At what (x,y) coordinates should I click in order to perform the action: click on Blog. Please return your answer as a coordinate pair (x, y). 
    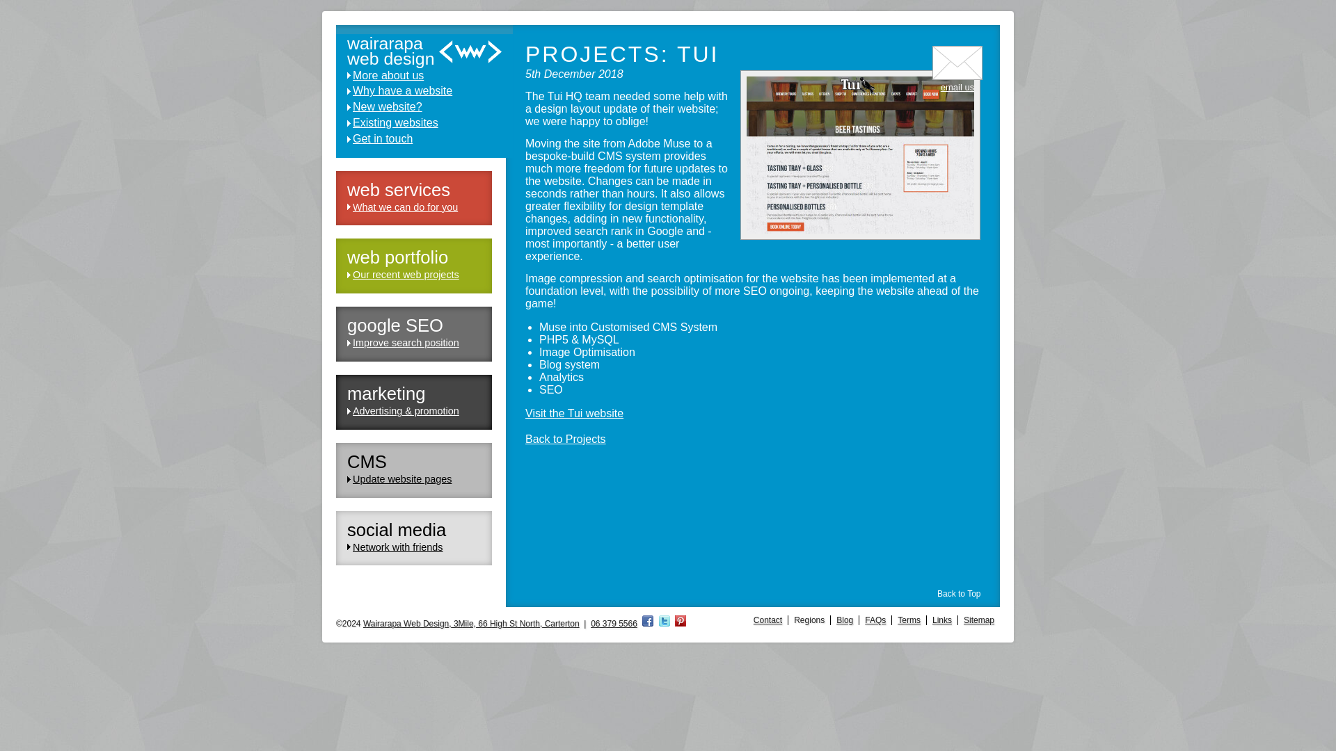
    Looking at the image, I should click on (844, 620).